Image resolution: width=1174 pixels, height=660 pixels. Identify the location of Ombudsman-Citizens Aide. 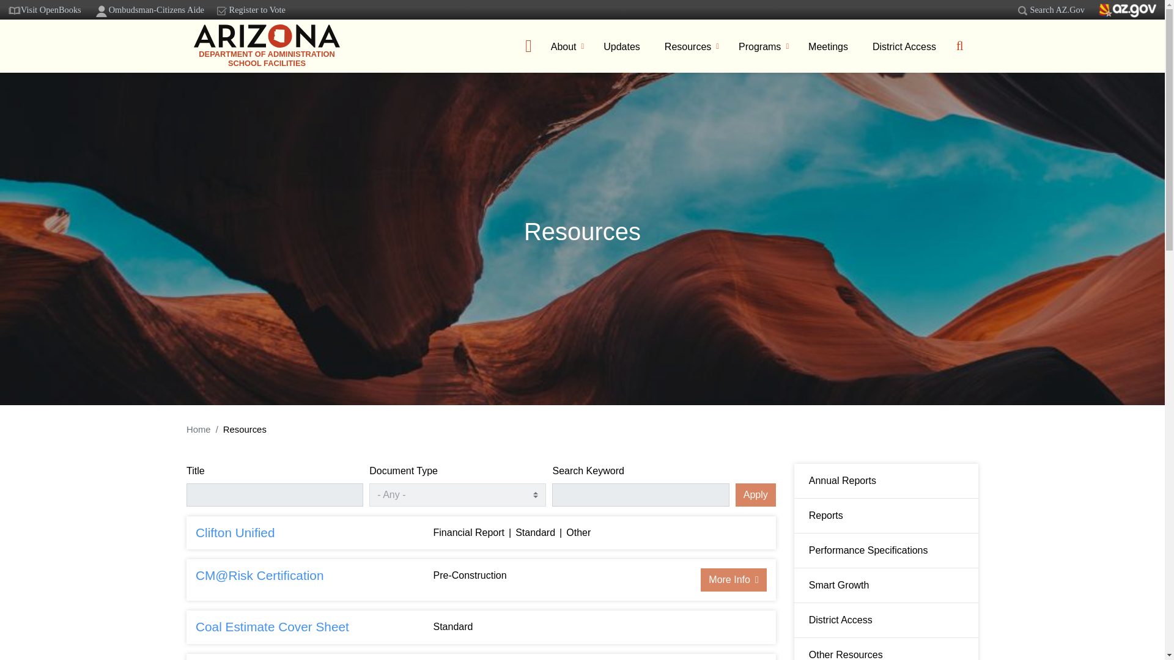
(149, 10).